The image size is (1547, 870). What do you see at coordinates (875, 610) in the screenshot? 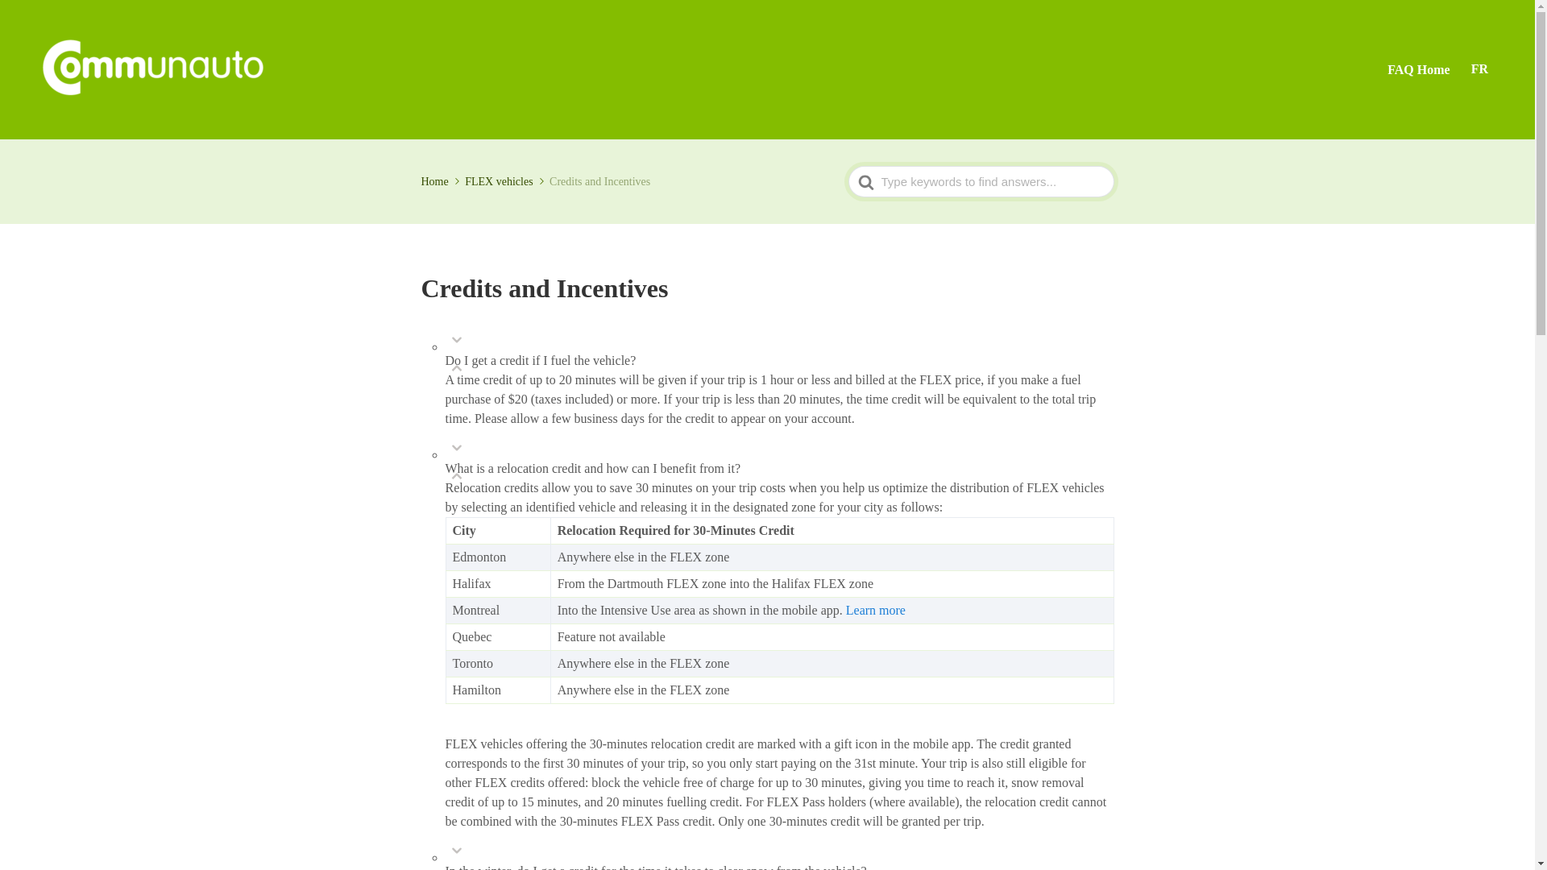
I see `Learn more` at bounding box center [875, 610].